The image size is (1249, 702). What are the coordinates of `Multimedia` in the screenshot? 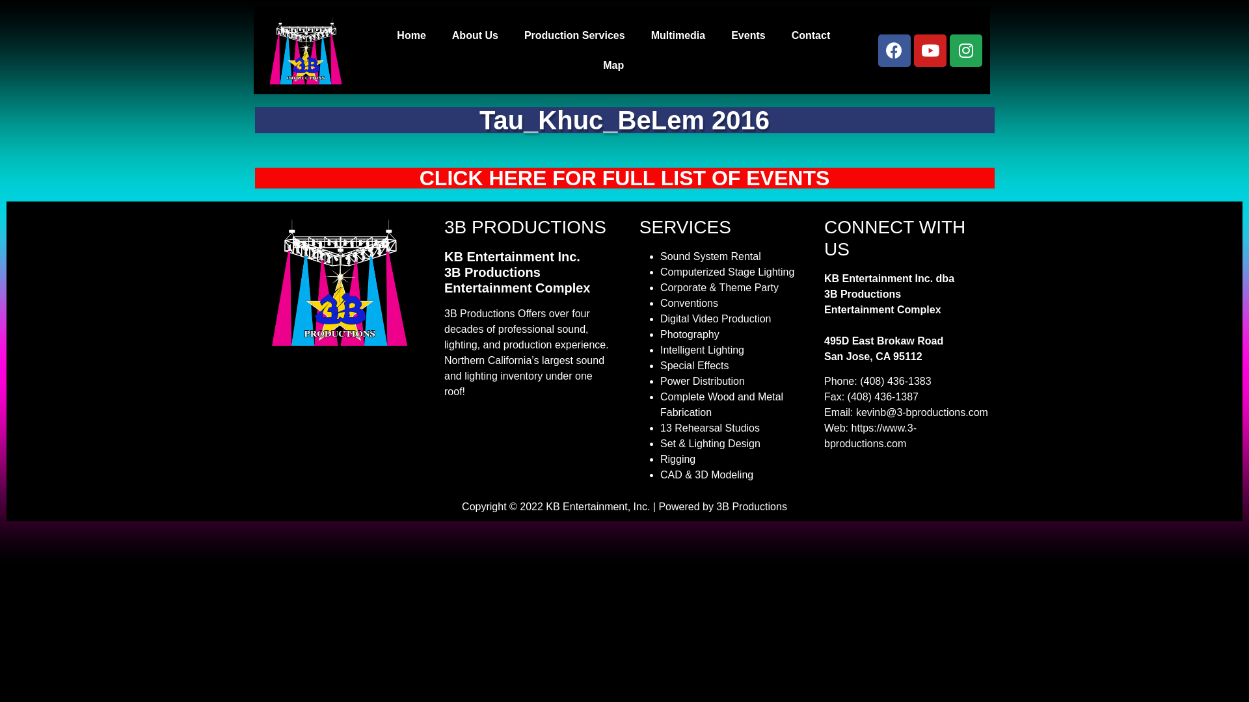 It's located at (678, 35).